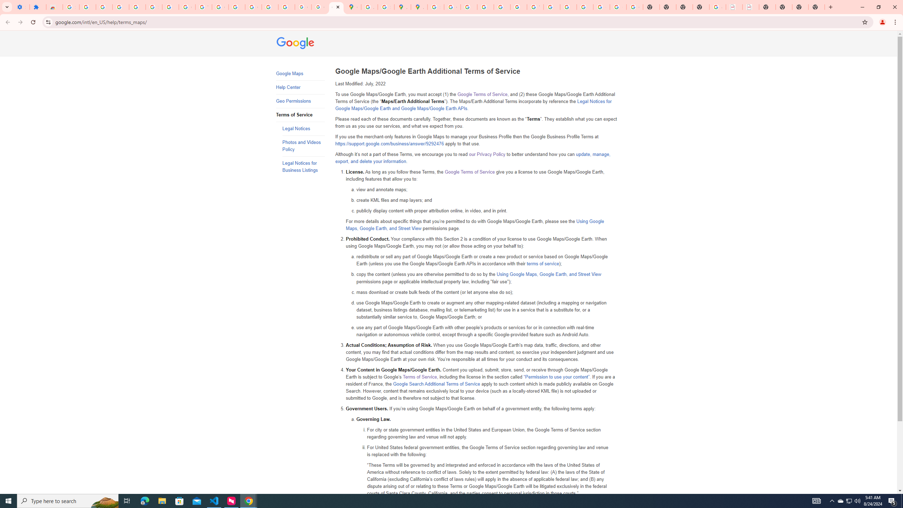 The image size is (903, 508). Describe the element at coordinates (701, 7) in the screenshot. I see `New Tab` at that location.